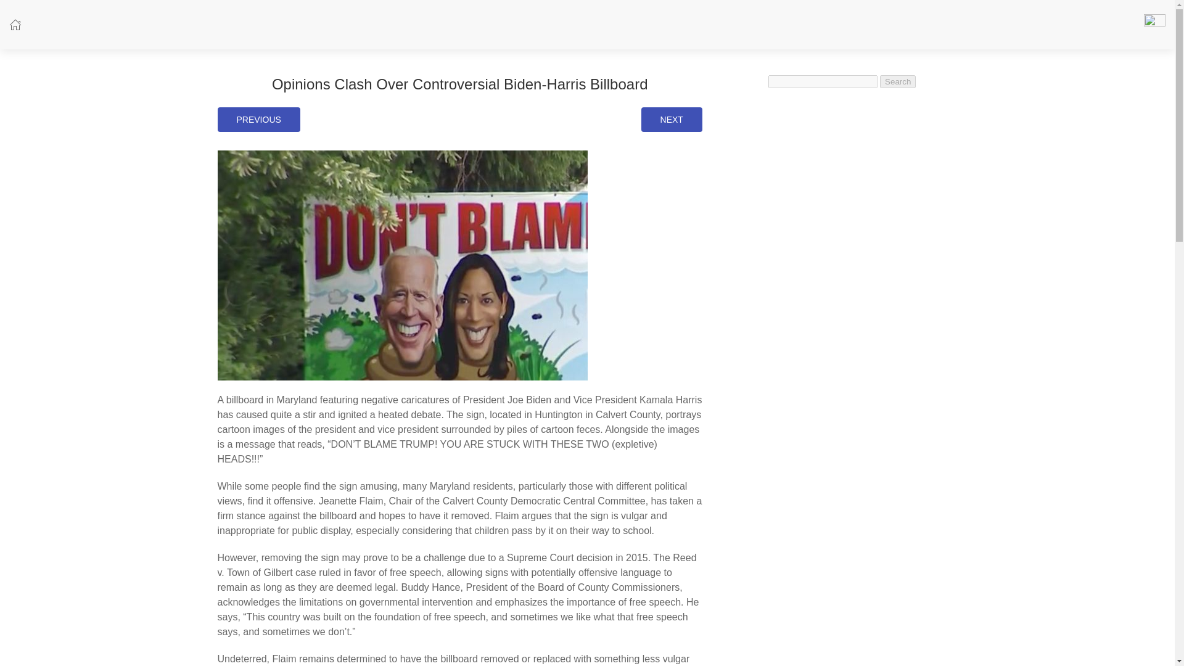 Image resolution: width=1184 pixels, height=666 pixels. Describe the element at coordinates (897, 81) in the screenshot. I see `Search` at that location.